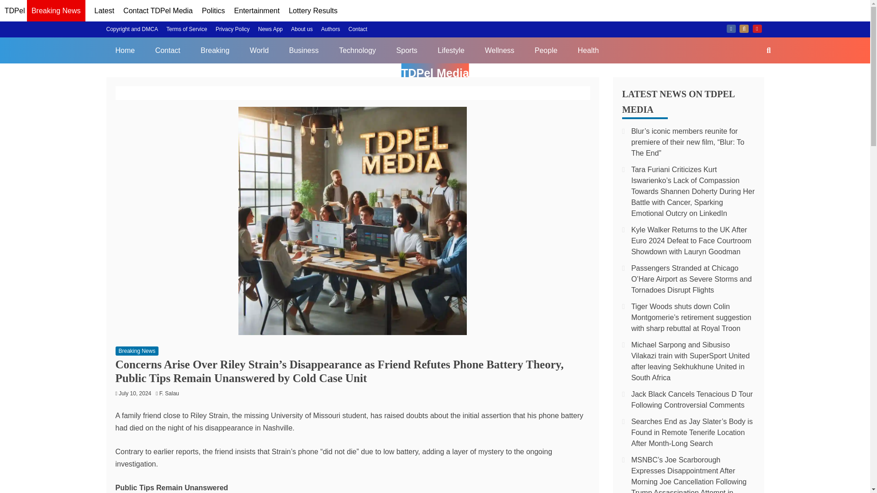 This screenshot has height=493, width=877. I want to click on Home, so click(125, 50).